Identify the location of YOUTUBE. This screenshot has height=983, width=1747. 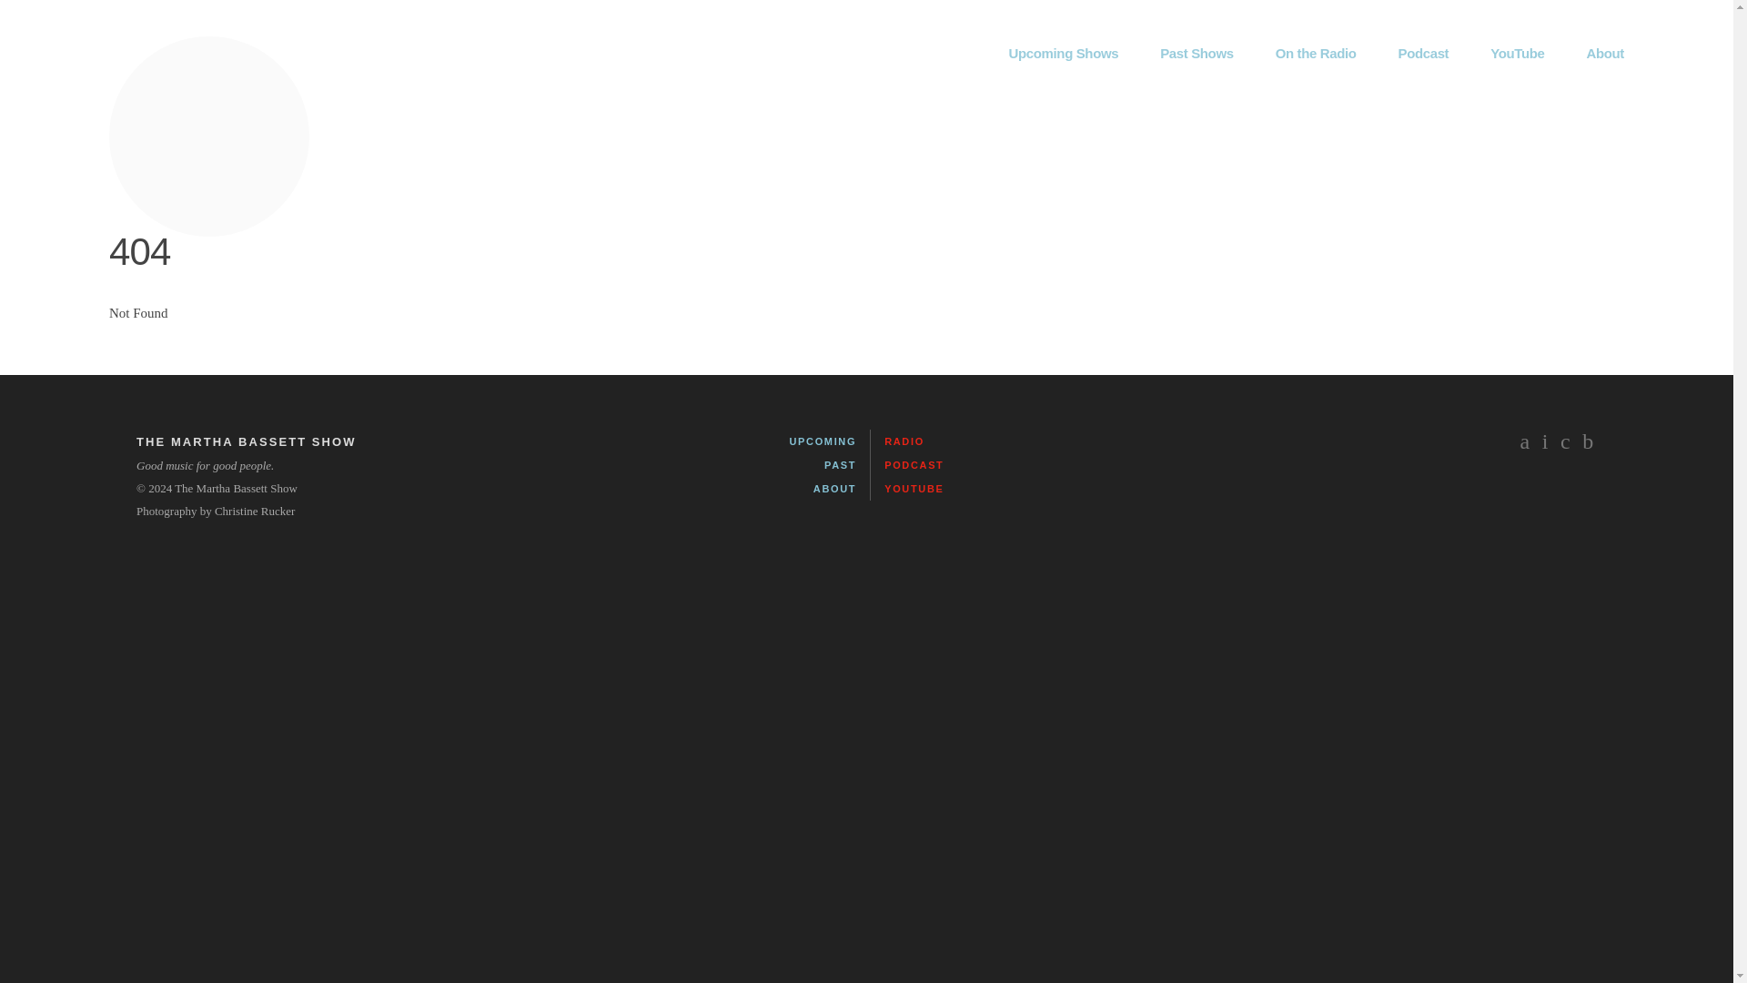
(914, 489).